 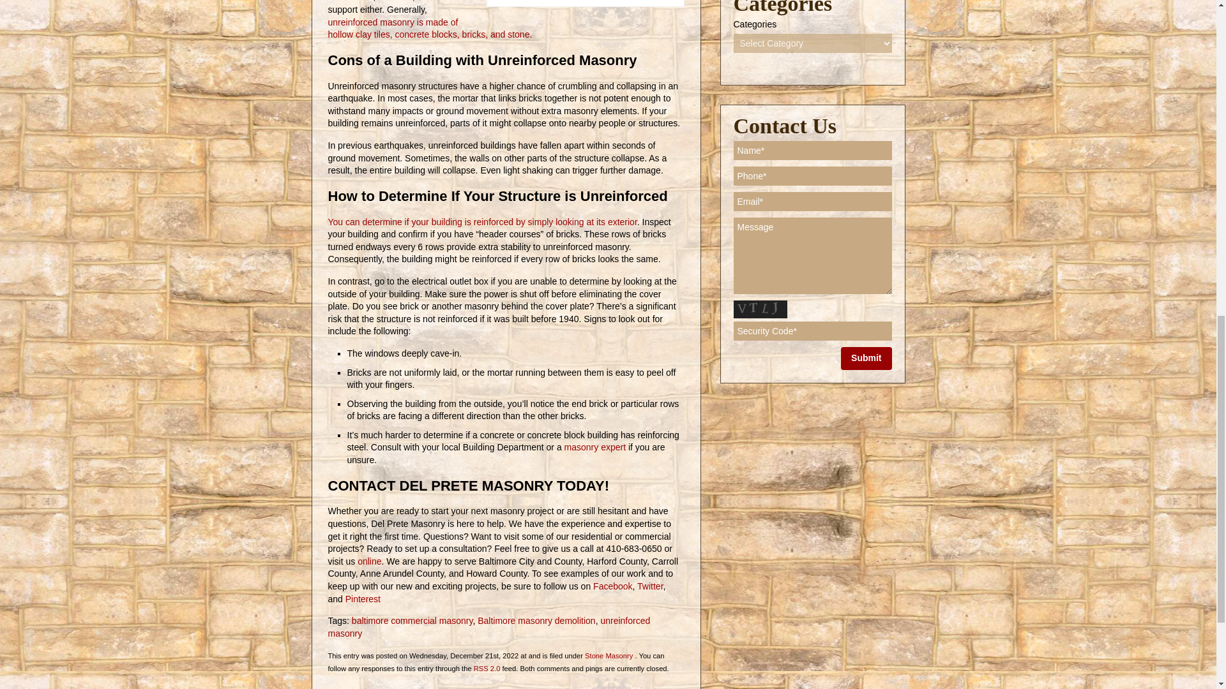 I want to click on Submit, so click(x=866, y=359).